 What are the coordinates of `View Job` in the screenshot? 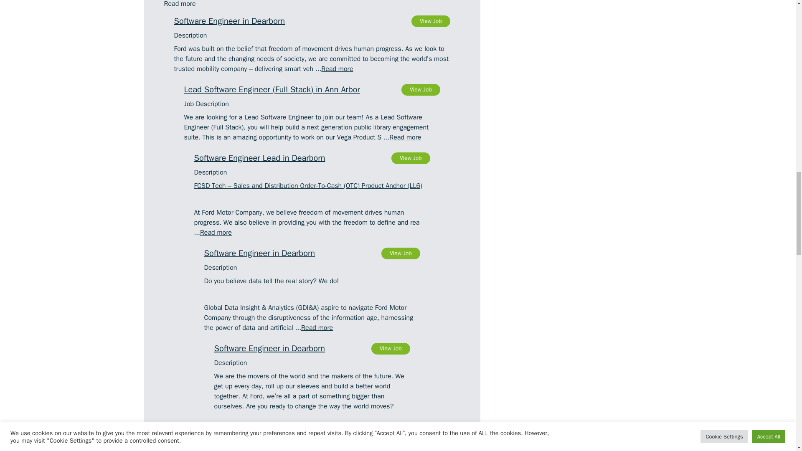 It's located at (421, 89).